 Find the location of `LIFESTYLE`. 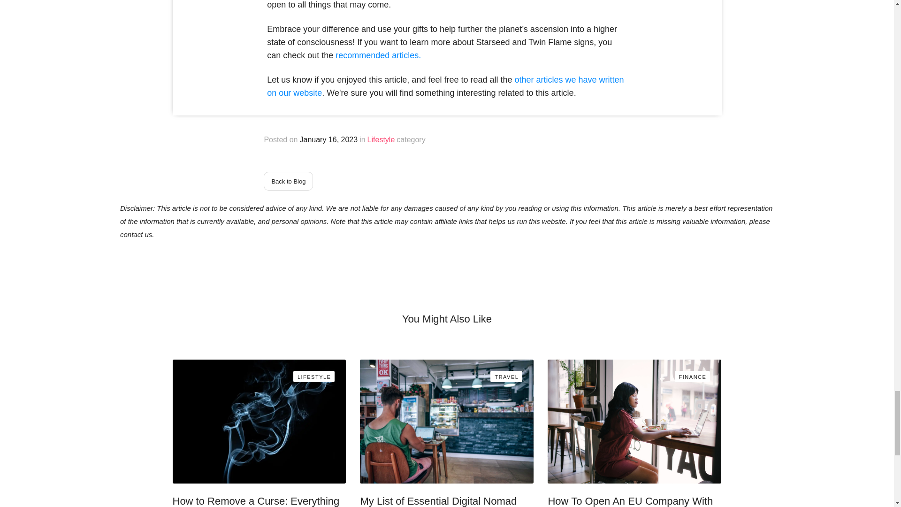

LIFESTYLE is located at coordinates (314, 376).